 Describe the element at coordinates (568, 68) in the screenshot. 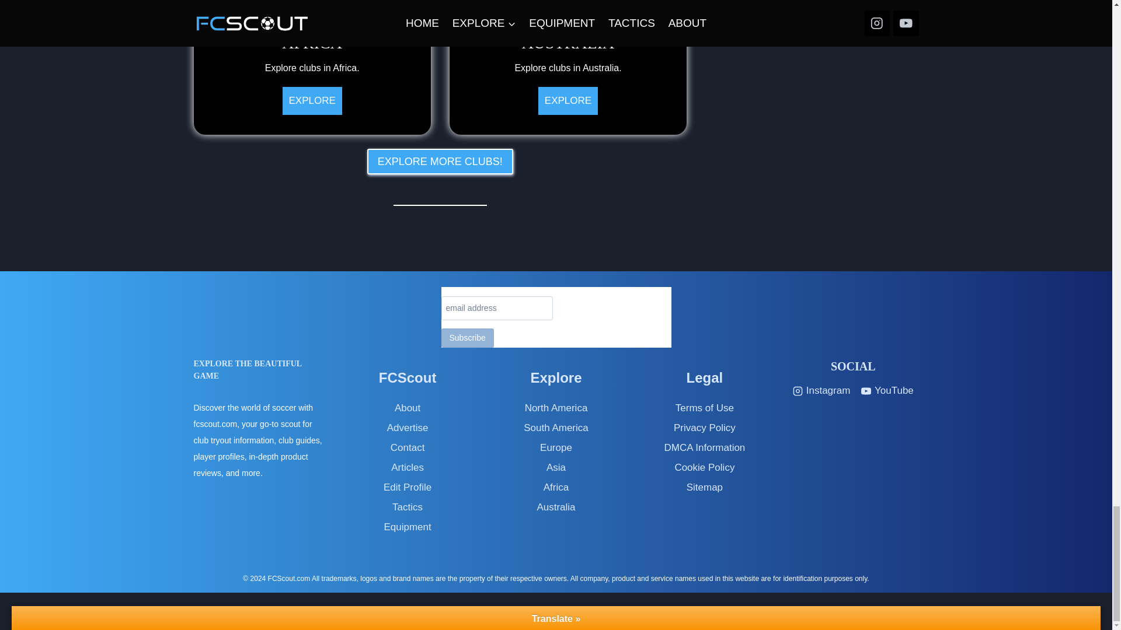

I see `EXPLORE MORE CLUBS!` at that location.